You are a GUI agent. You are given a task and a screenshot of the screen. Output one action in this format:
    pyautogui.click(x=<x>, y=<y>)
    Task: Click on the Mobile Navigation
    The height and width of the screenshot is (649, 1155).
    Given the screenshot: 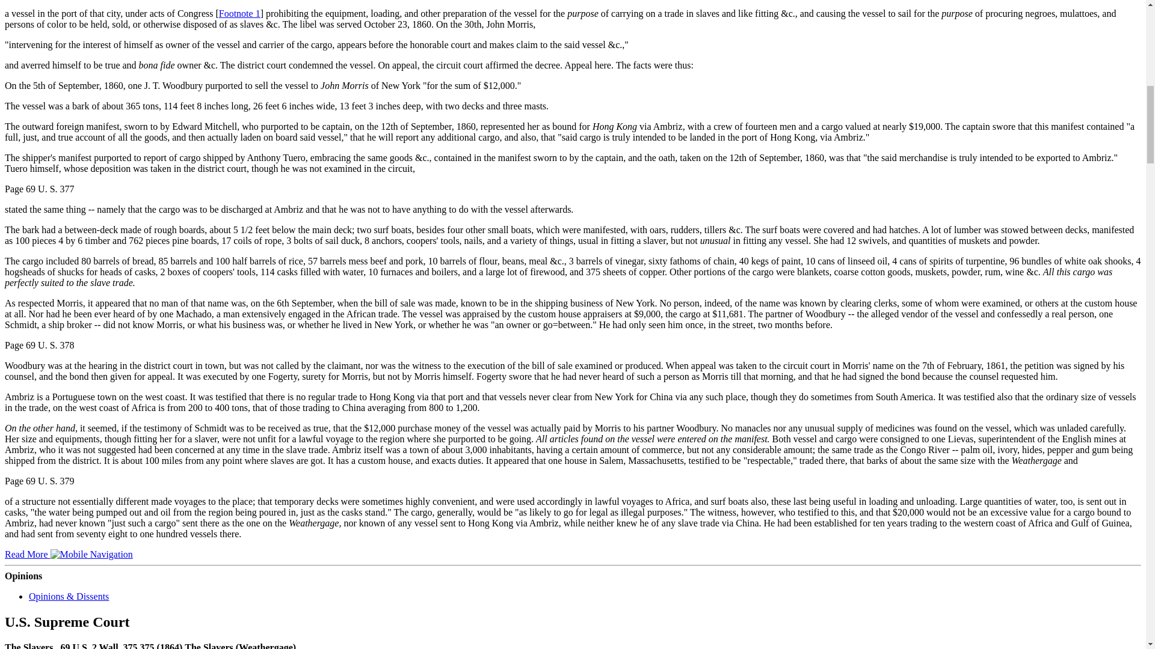 What is the action you would take?
    pyautogui.click(x=91, y=554)
    